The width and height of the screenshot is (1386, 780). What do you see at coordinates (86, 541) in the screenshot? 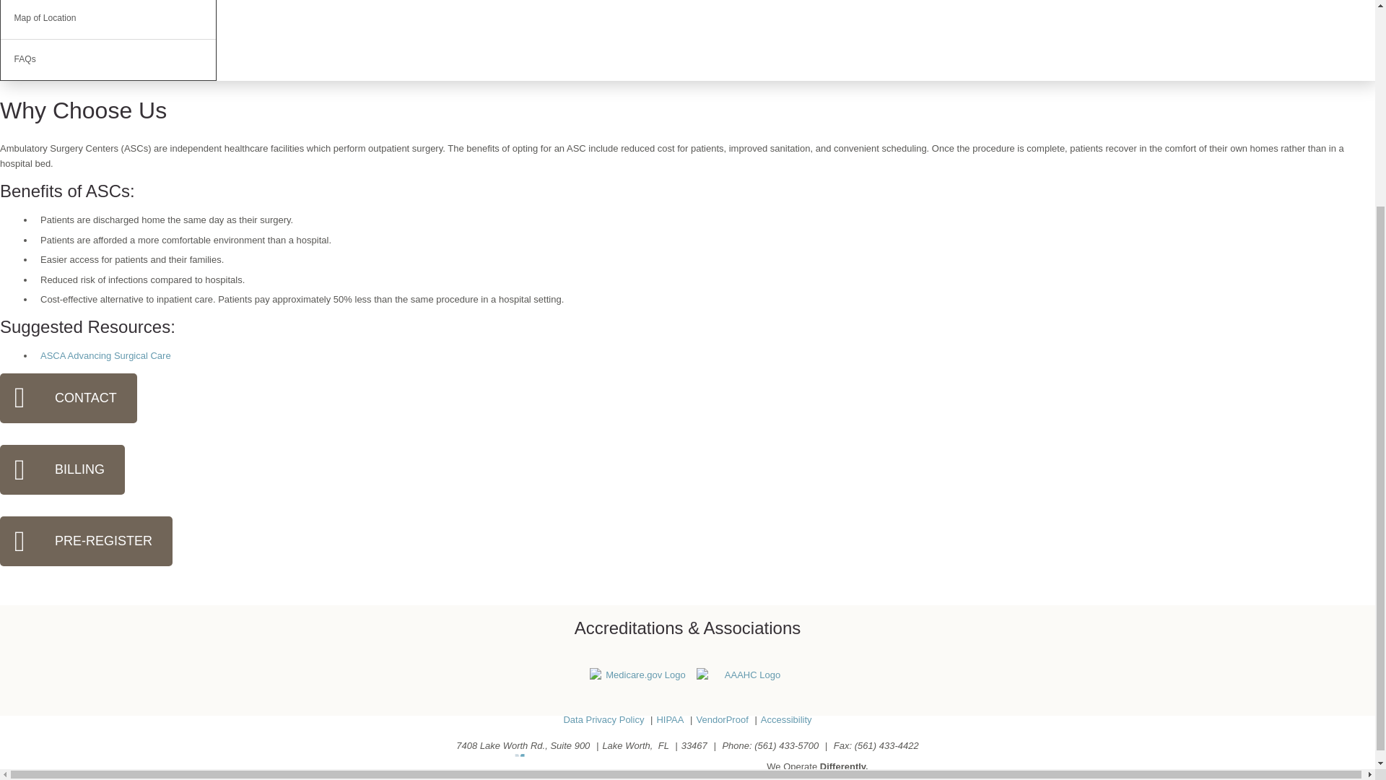
I see `Pre-Register` at bounding box center [86, 541].